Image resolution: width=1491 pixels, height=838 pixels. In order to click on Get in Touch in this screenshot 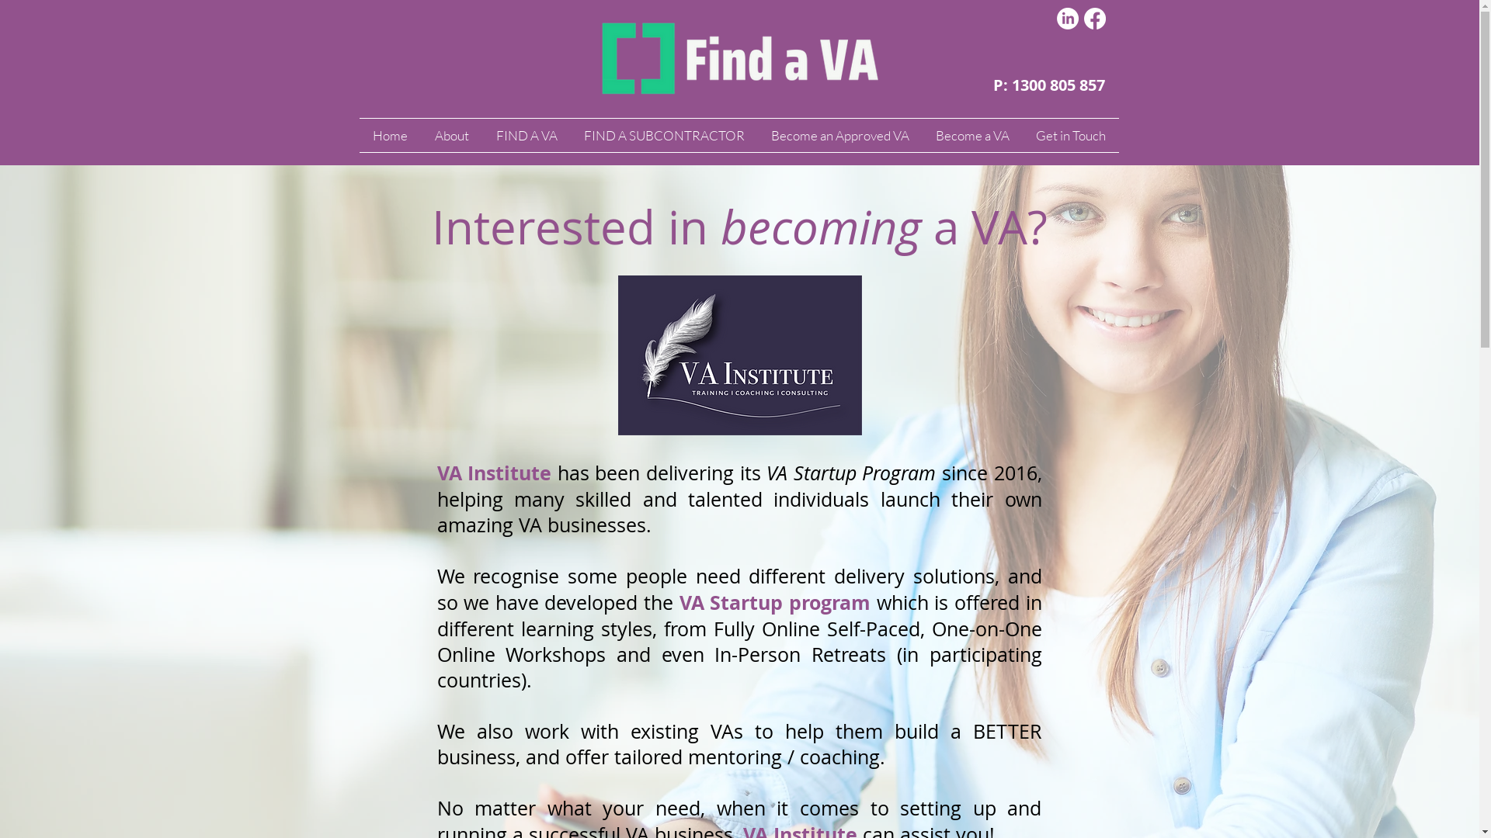, I will do `click(1070, 135)`.